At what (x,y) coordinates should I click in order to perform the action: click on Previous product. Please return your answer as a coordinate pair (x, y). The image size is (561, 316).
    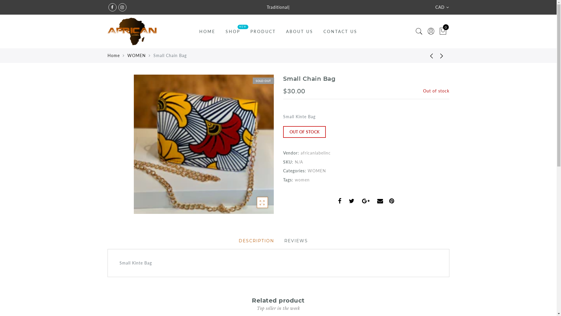
    Looking at the image, I should click on (427, 56).